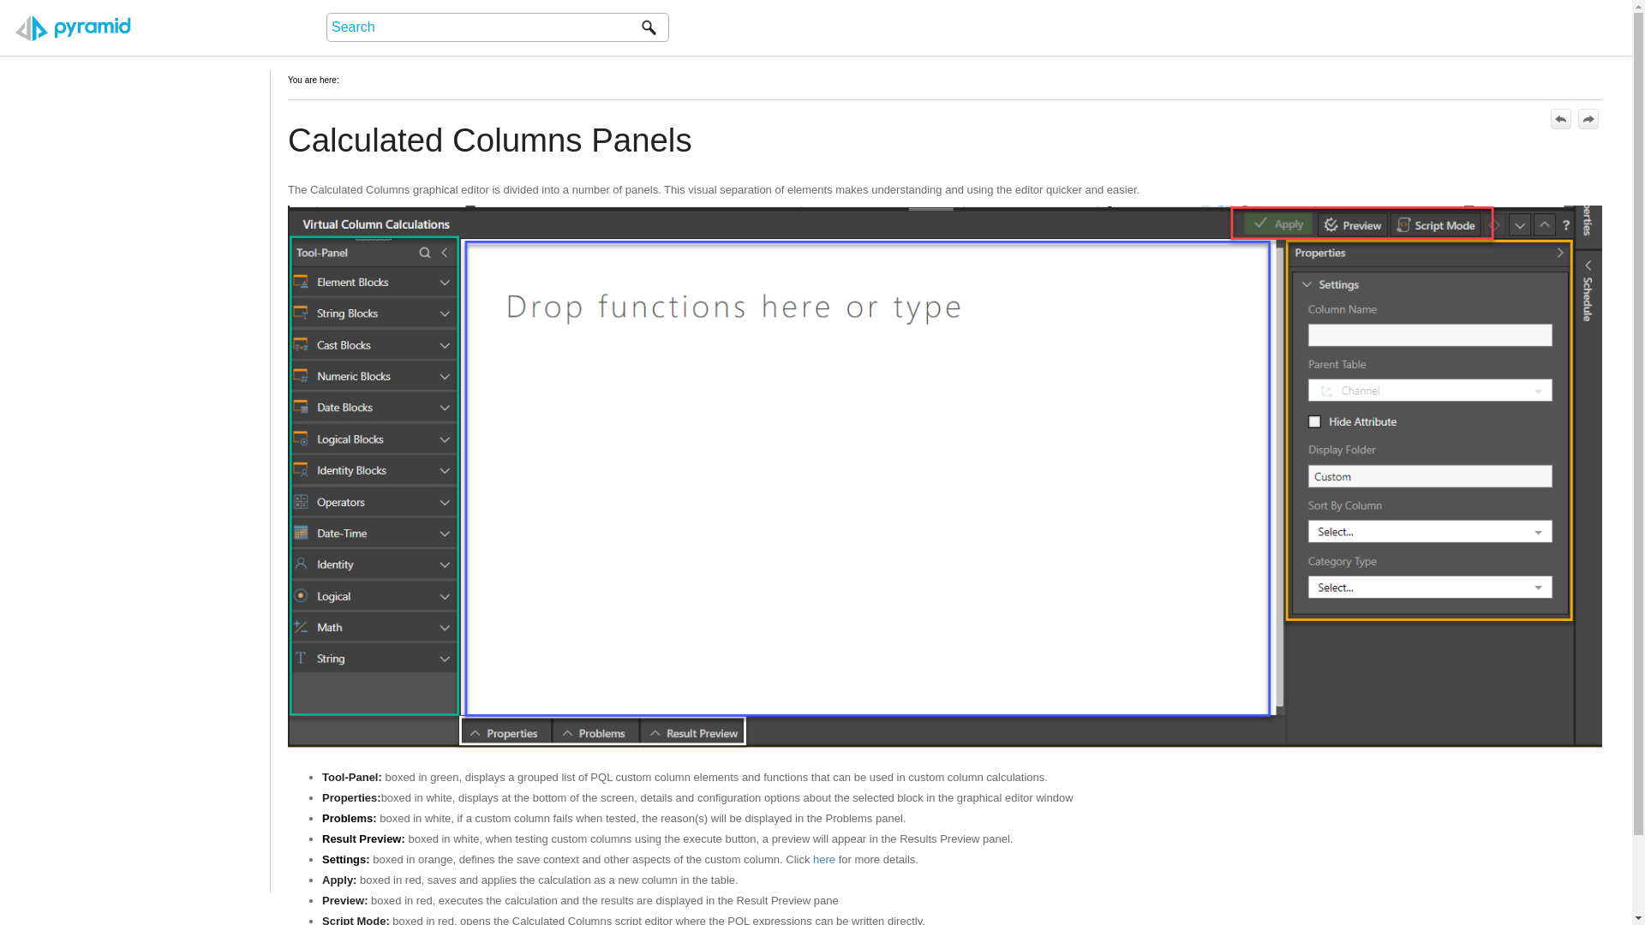  Describe the element at coordinates (1561, 119) in the screenshot. I see `Navigate previous` at that location.